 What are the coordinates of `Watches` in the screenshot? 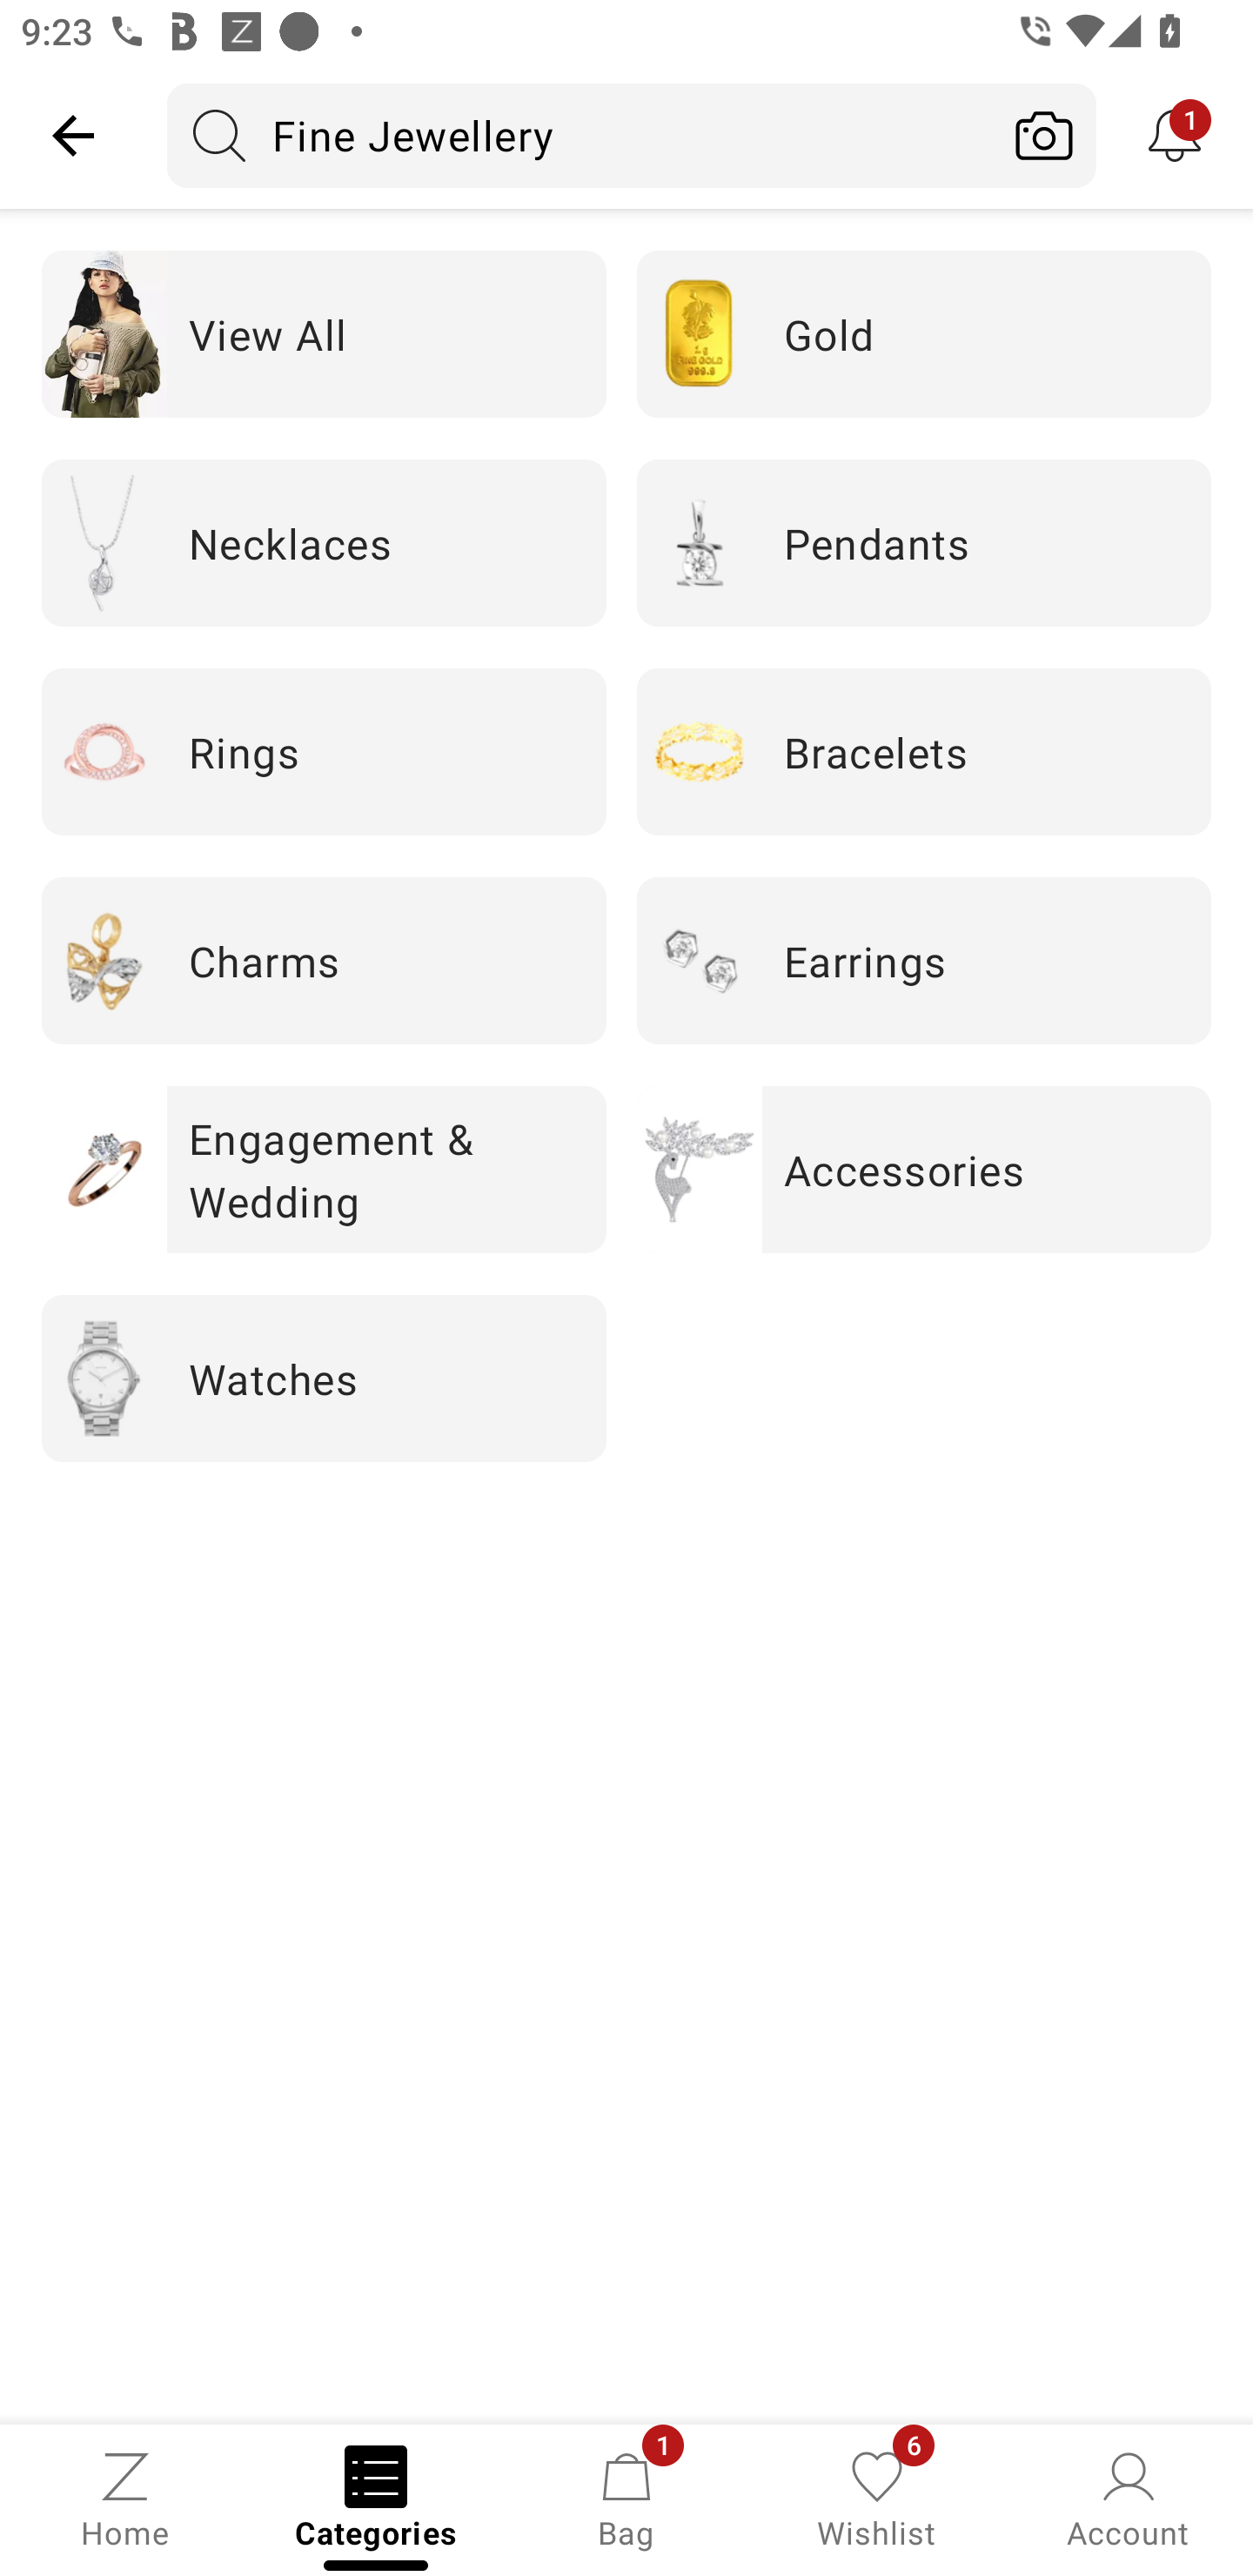 It's located at (324, 1379).